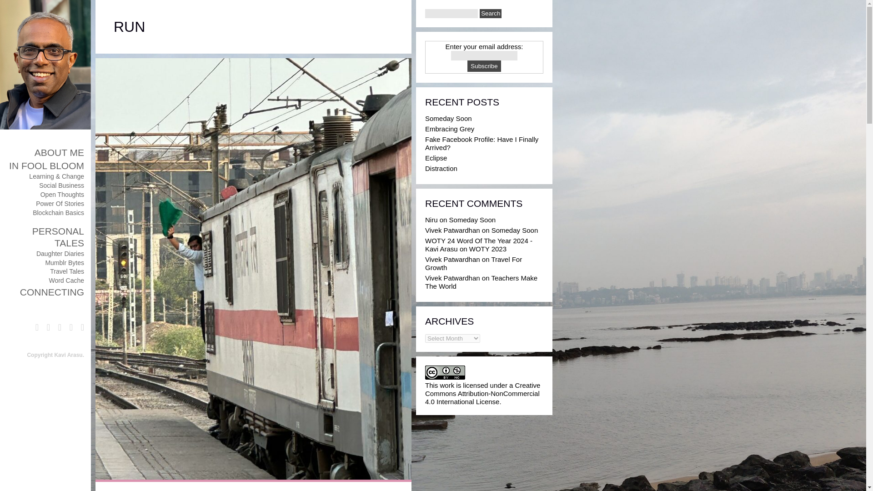 The image size is (873, 491). I want to click on ABOUT ME, so click(59, 152).